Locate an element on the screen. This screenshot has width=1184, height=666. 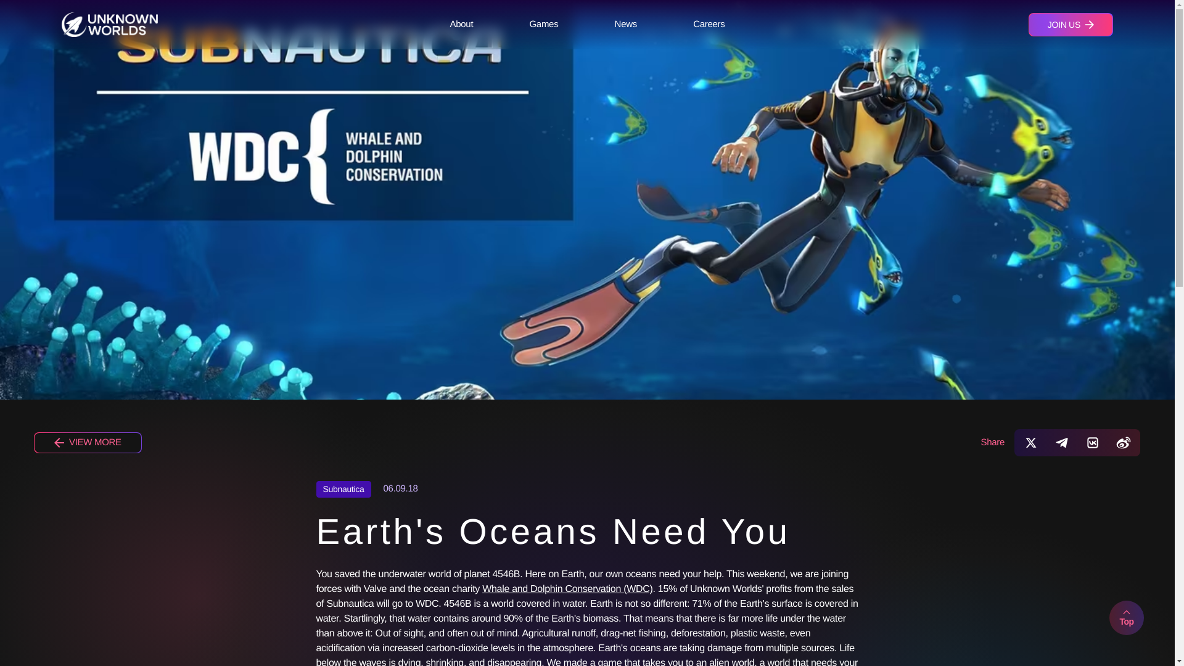
VKontakte is located at coordinates (1093, 443).